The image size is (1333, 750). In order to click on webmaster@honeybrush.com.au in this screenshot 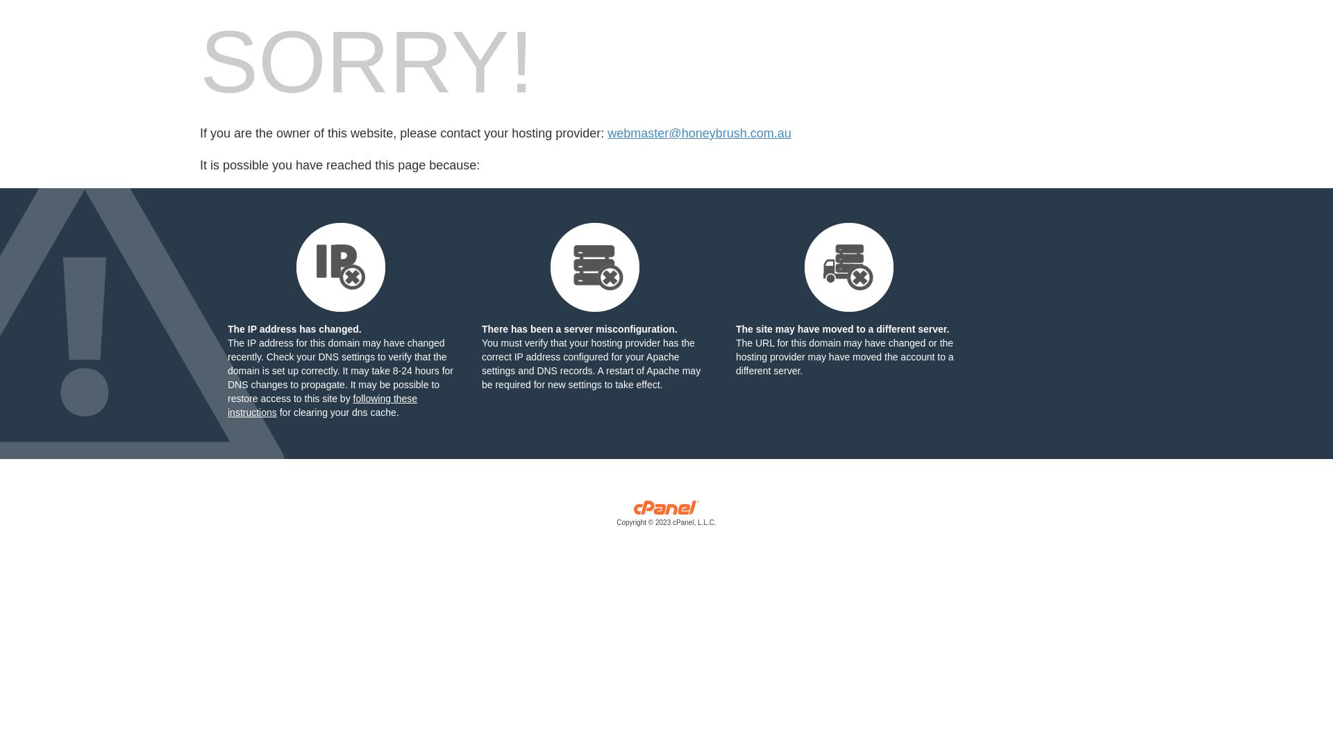, I will do `click(699, 133)`.